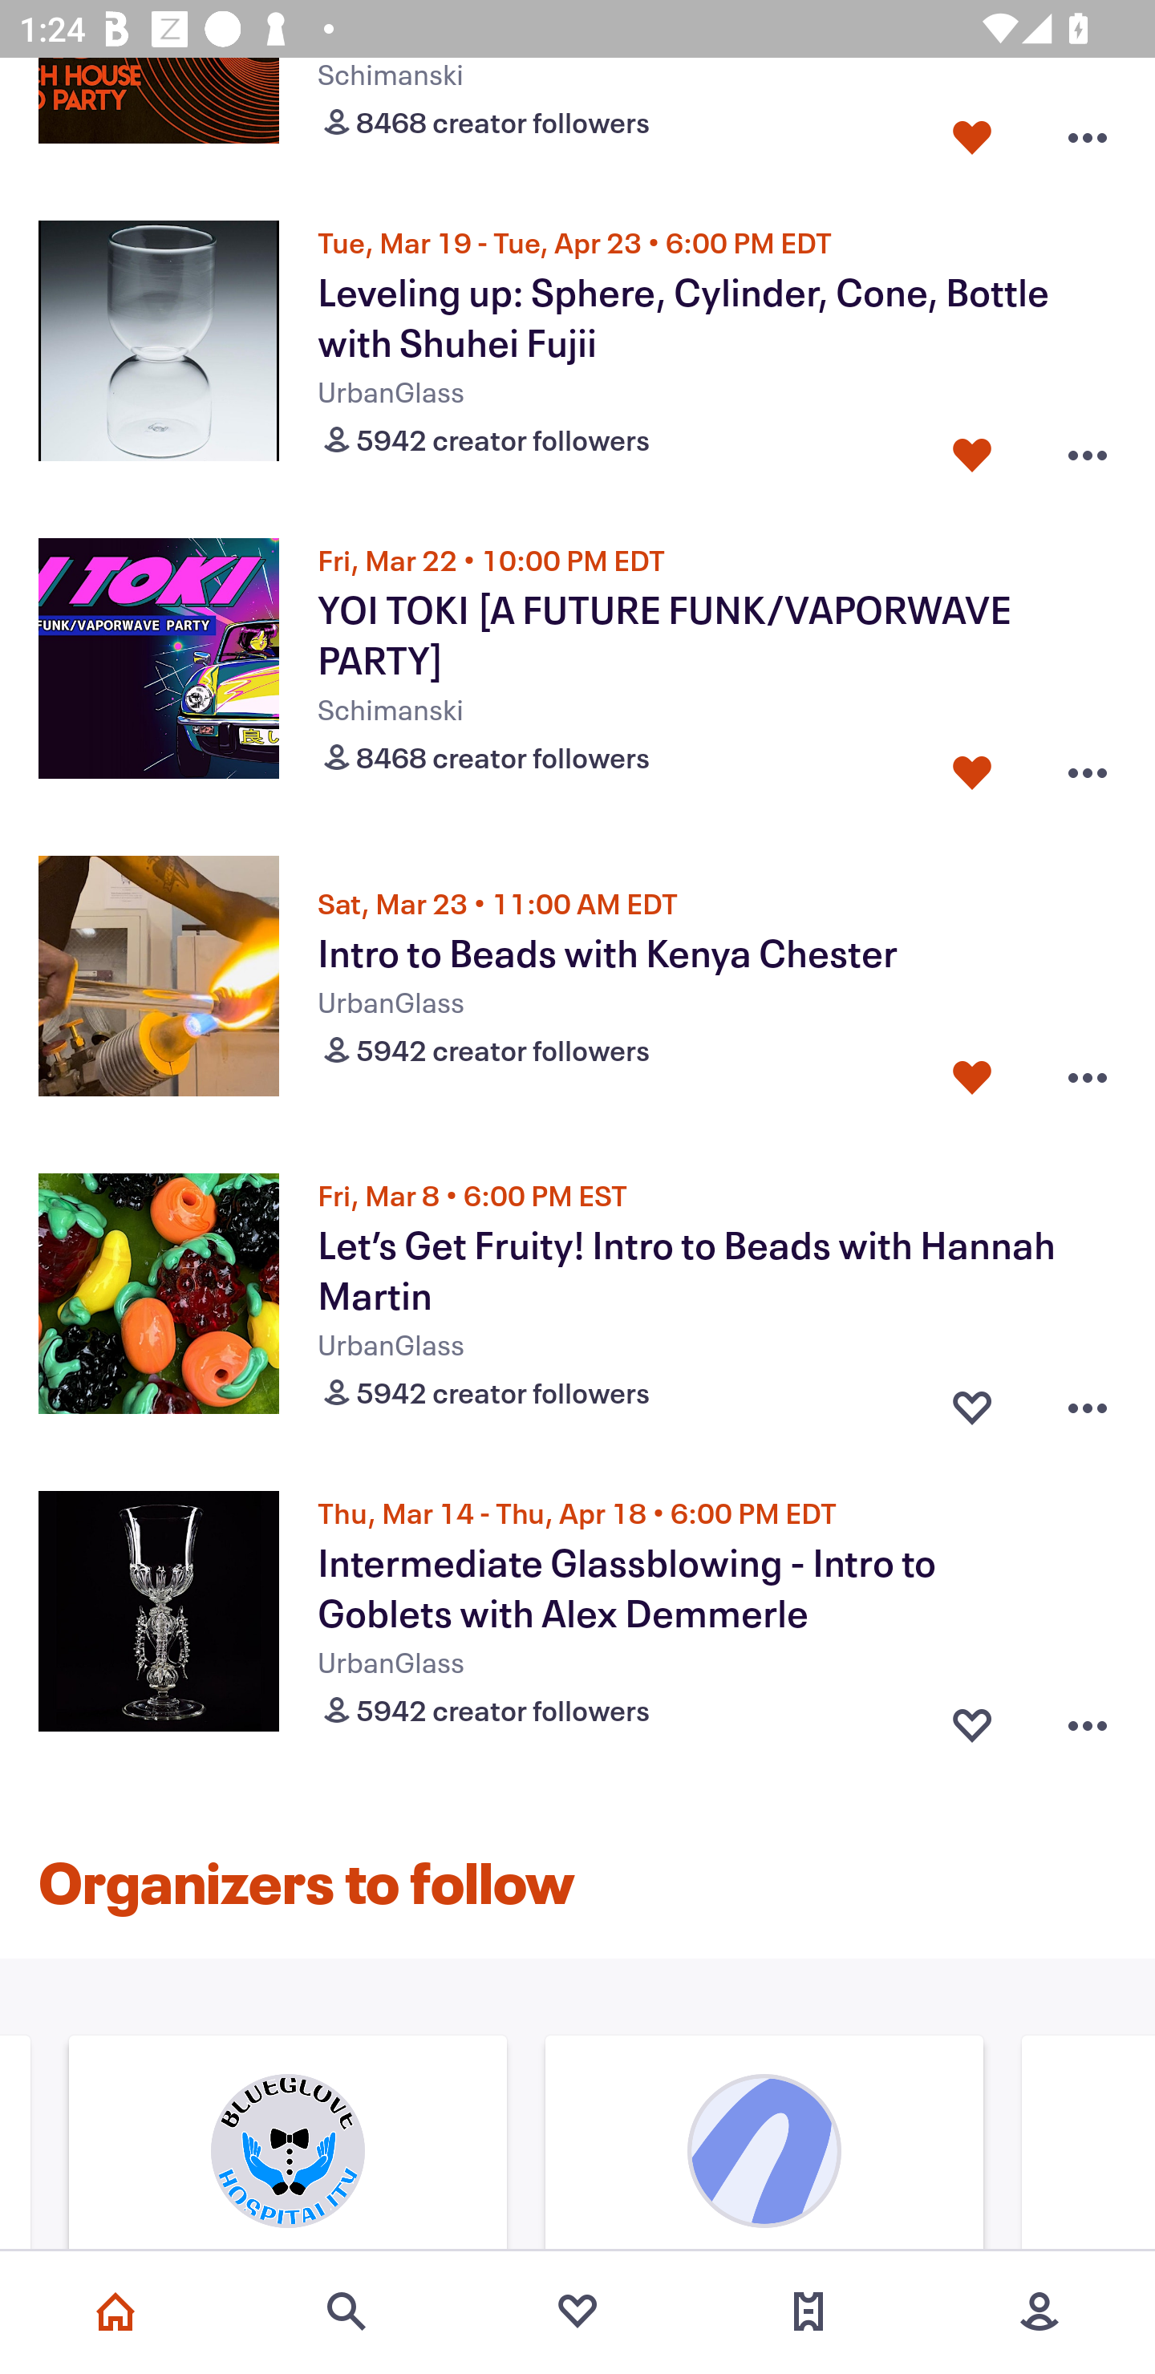  Describe the element at coordinates (115, 2311) in the screenshot. I see `Home` at that location.